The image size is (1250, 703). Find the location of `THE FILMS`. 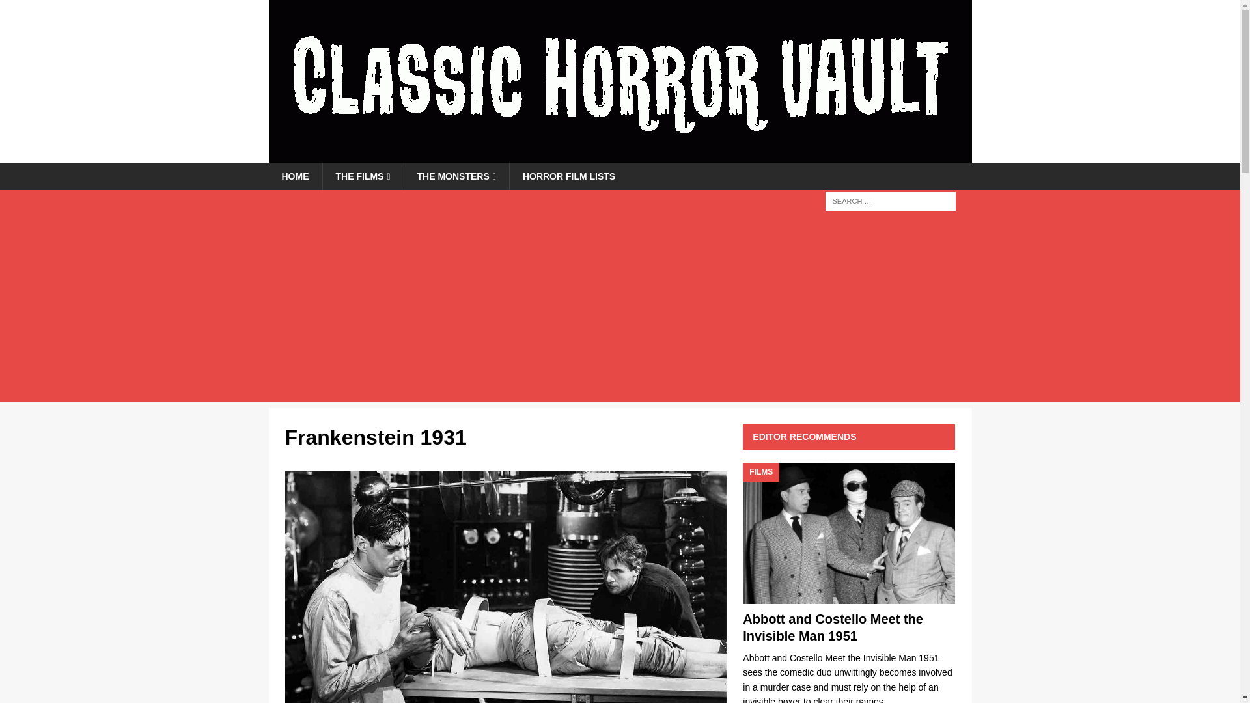

THE FILMS is located at coordinates (362, 176).